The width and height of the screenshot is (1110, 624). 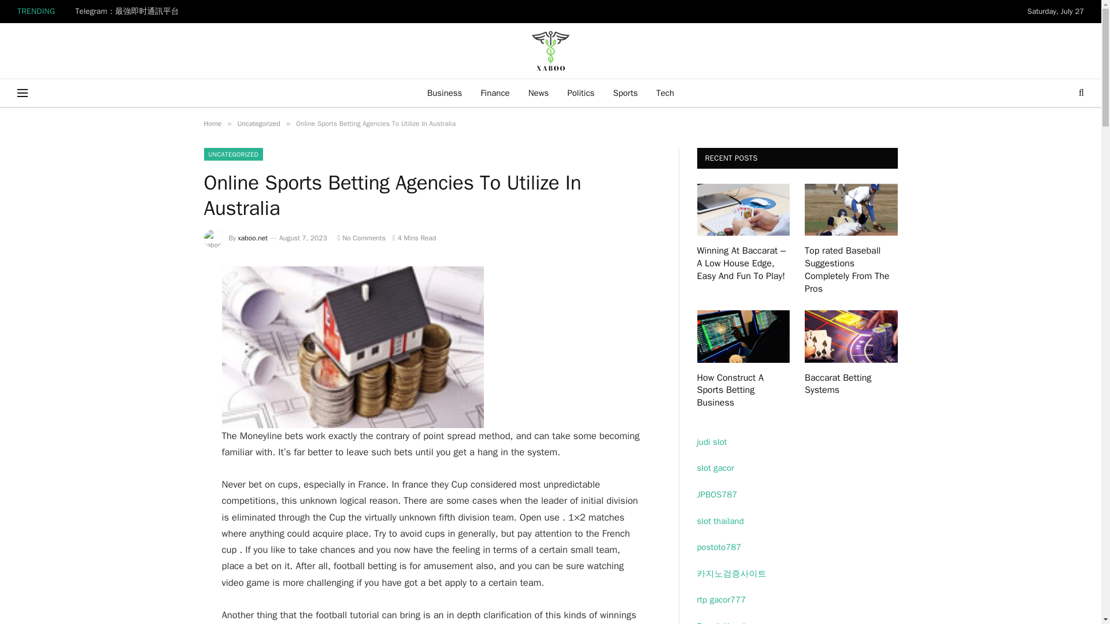 What do you see at coordinates (580, 92) in the screenshot?
I see `Politics` at bounding box center [580, 92].